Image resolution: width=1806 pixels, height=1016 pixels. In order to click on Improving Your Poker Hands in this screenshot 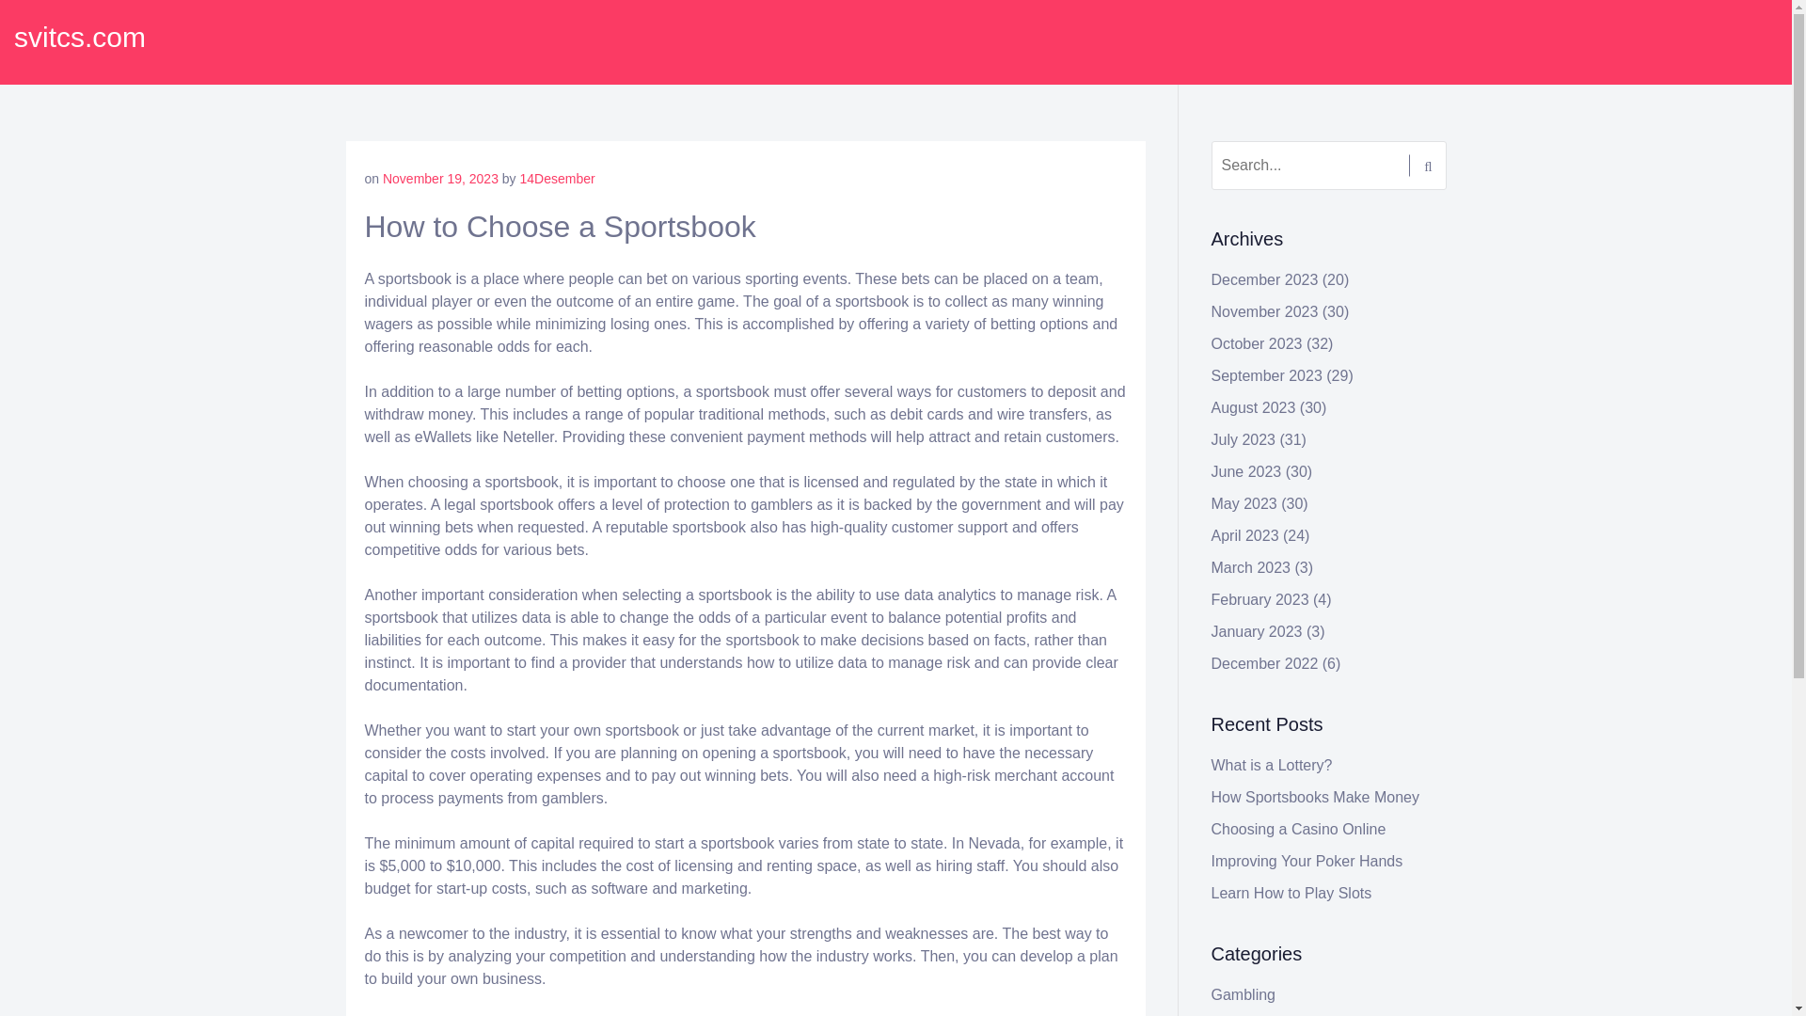, I will do `click(1307, 862)`.